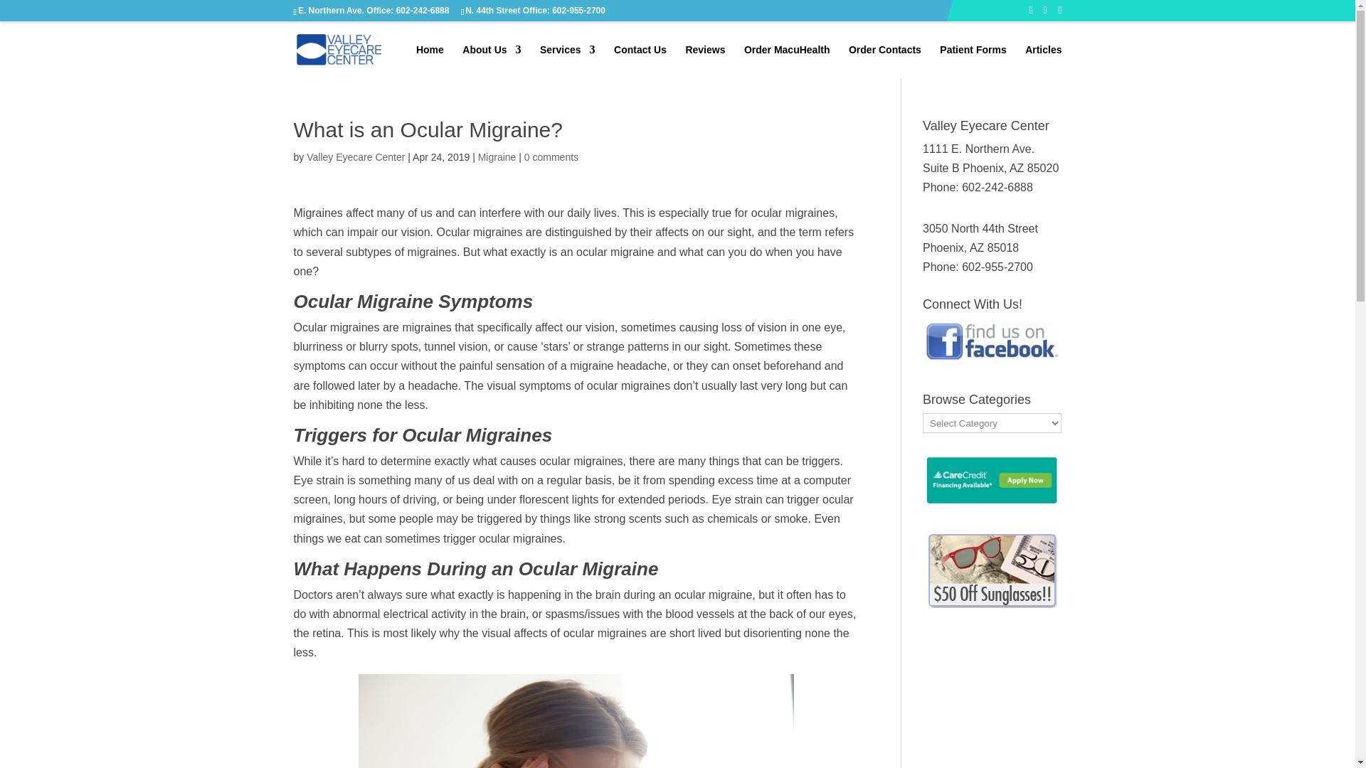 The image size is (1366, 768). I want to click on Patient Forms, so click(972, 61).